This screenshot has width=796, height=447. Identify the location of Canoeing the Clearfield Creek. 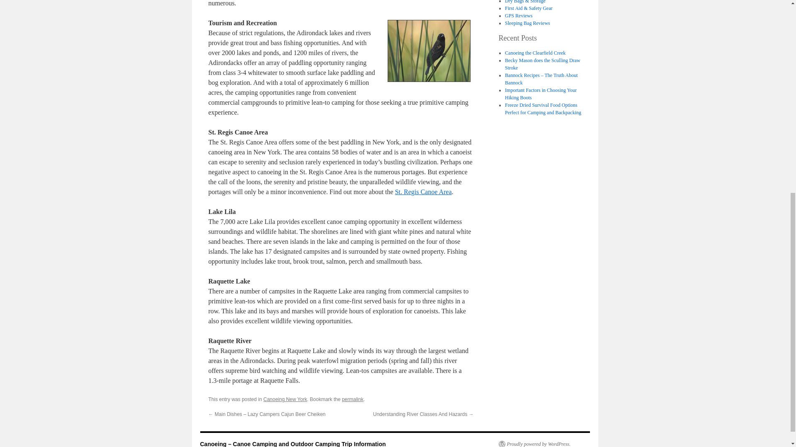
(535, 53).